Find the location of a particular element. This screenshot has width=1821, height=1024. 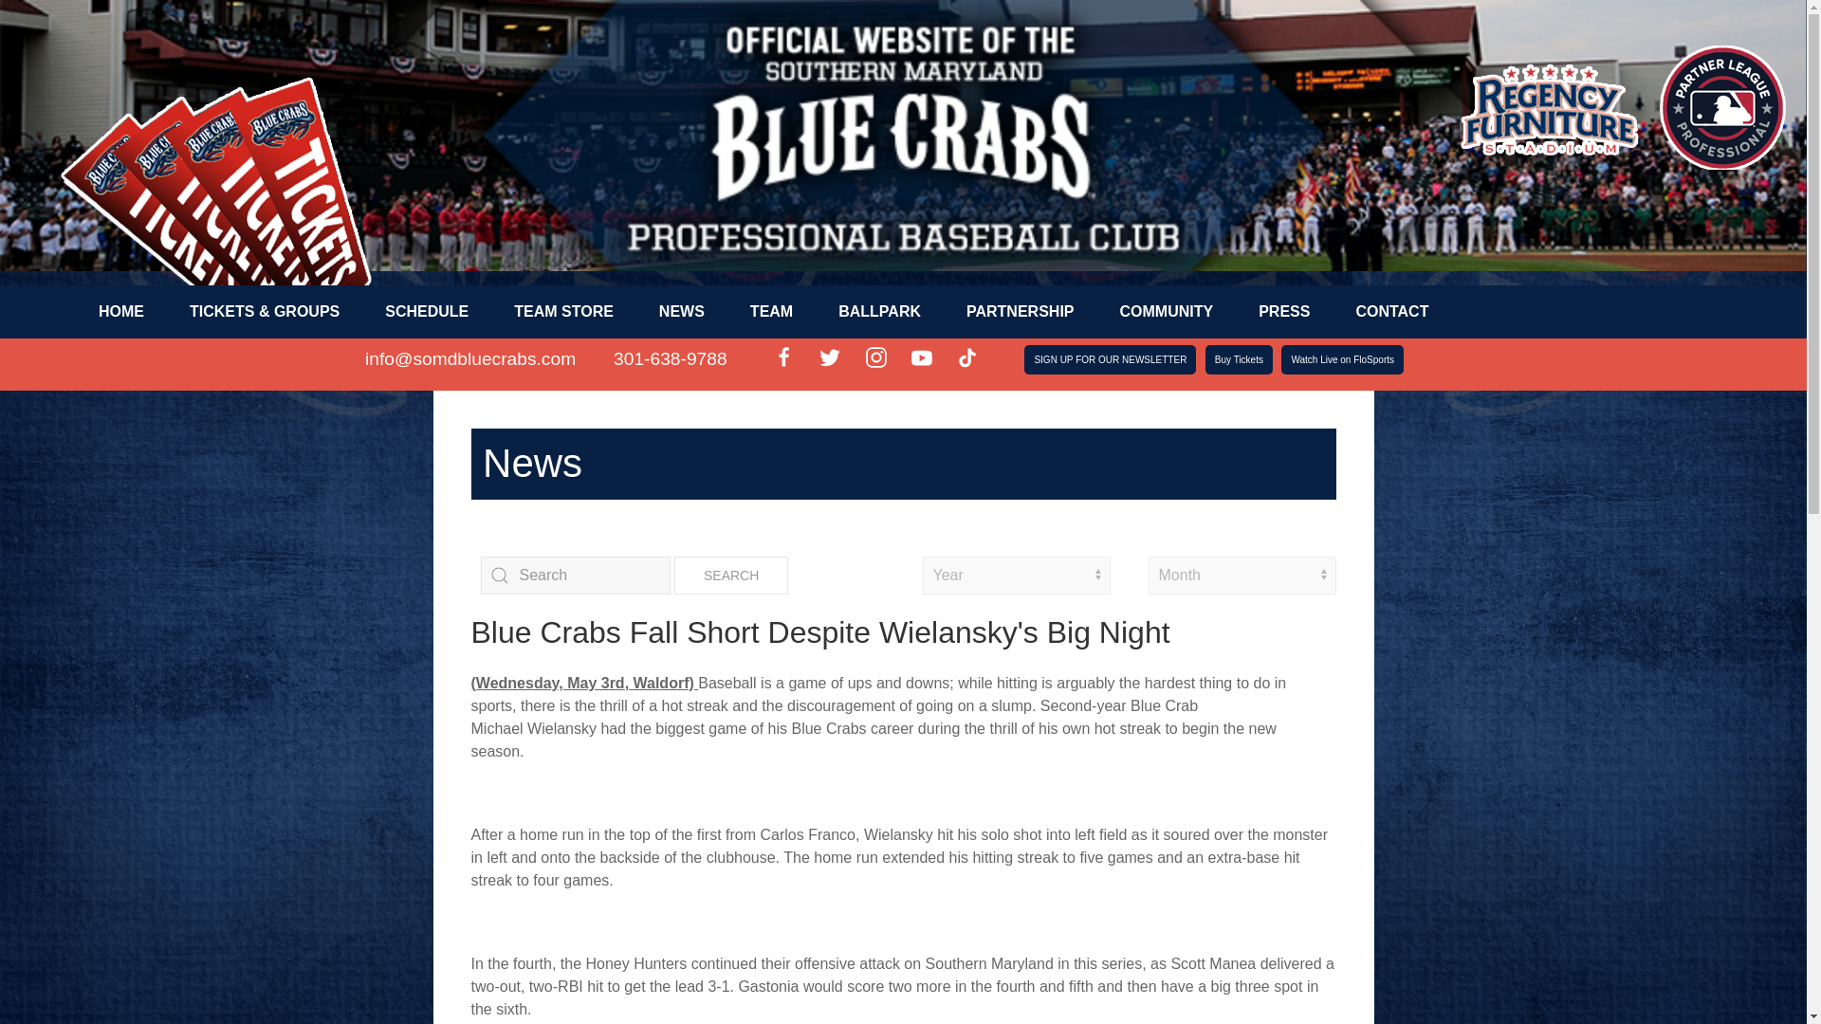

TEAM is located at coordinates (771, 311).